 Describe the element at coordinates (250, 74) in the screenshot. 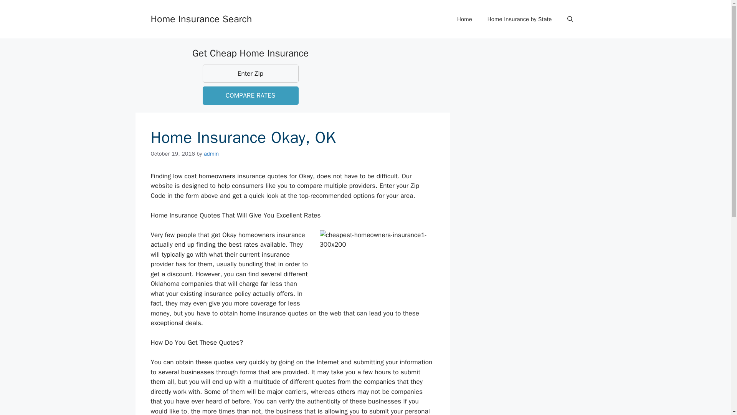

I see `Enter Zip` at that location.